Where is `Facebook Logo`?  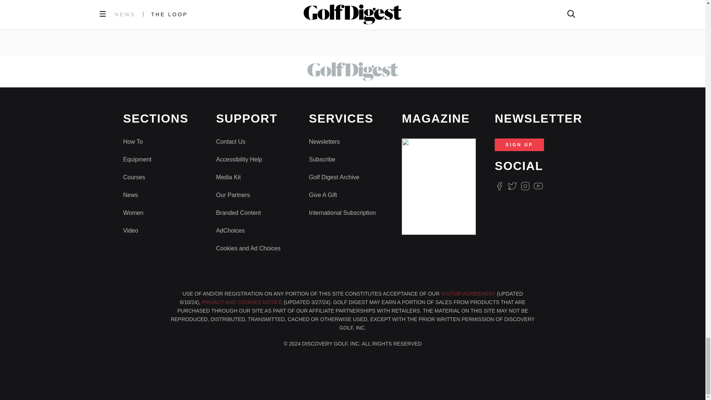 Facebook Logo is located at coordinates (499, 186).